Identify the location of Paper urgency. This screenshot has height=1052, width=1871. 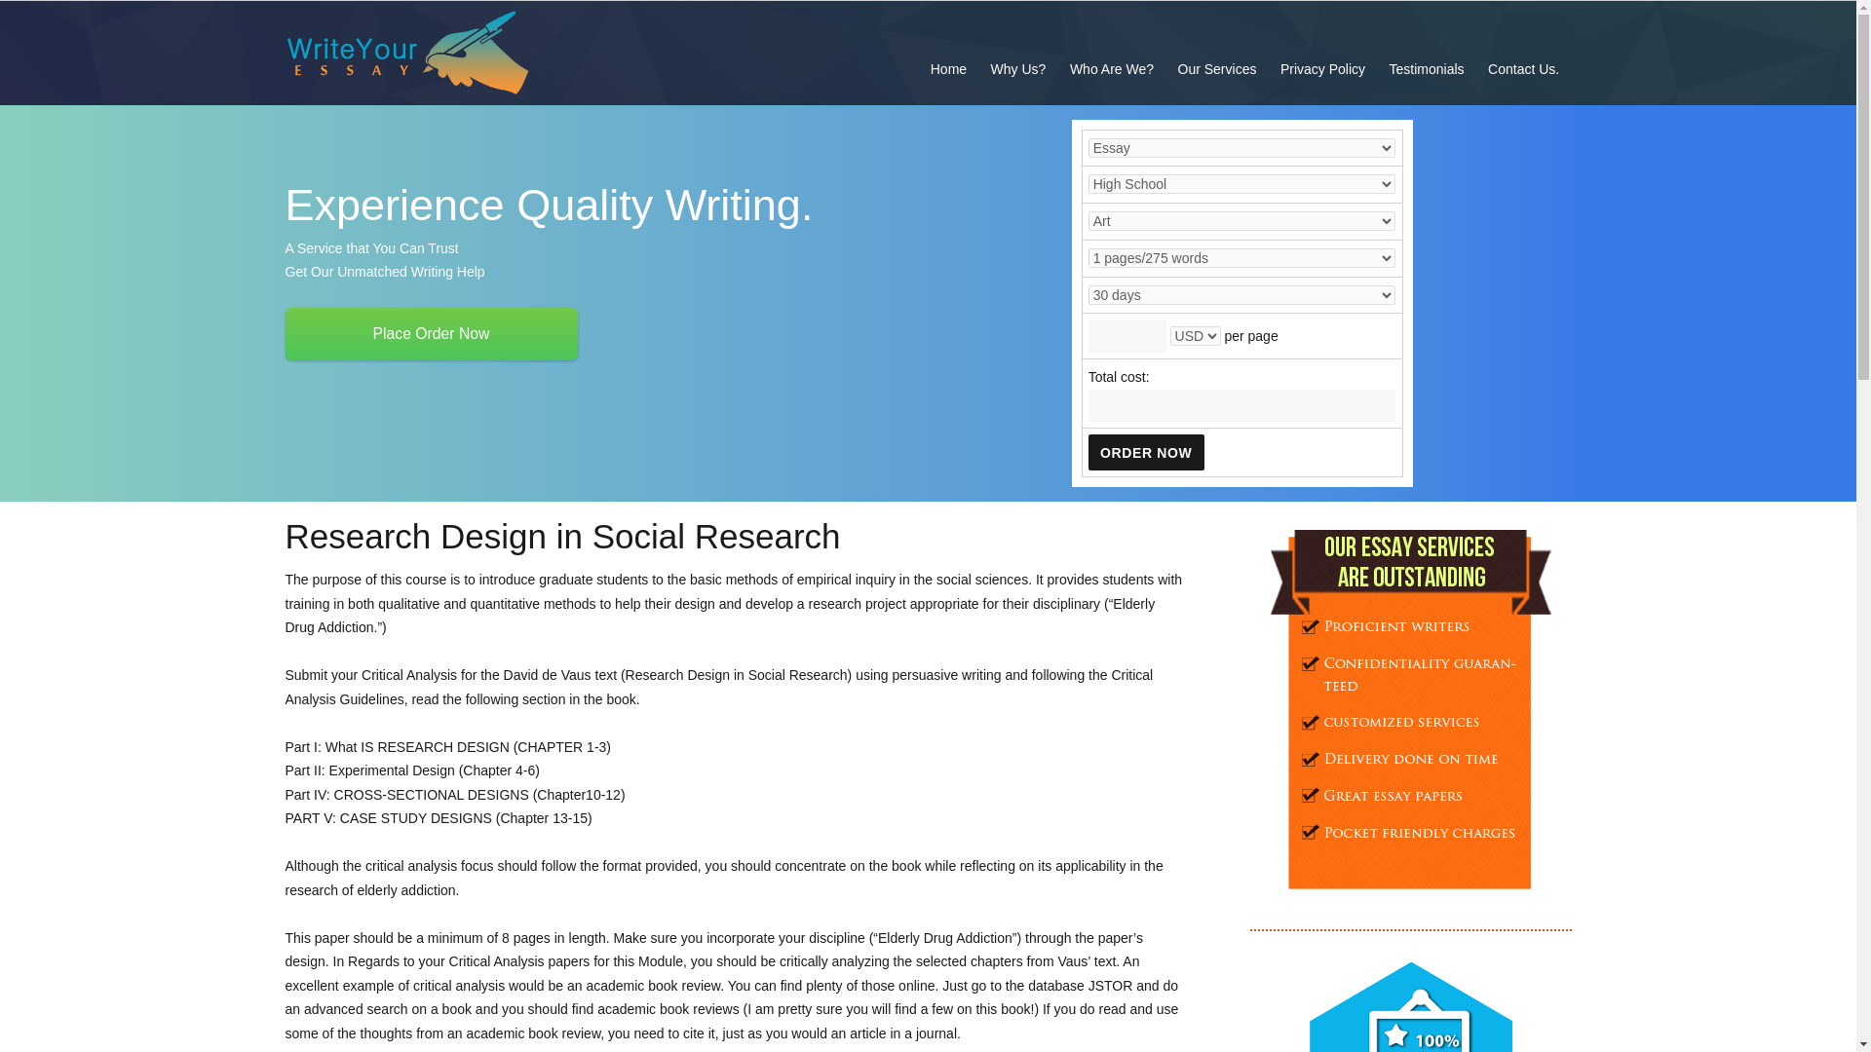
(1241, 294).